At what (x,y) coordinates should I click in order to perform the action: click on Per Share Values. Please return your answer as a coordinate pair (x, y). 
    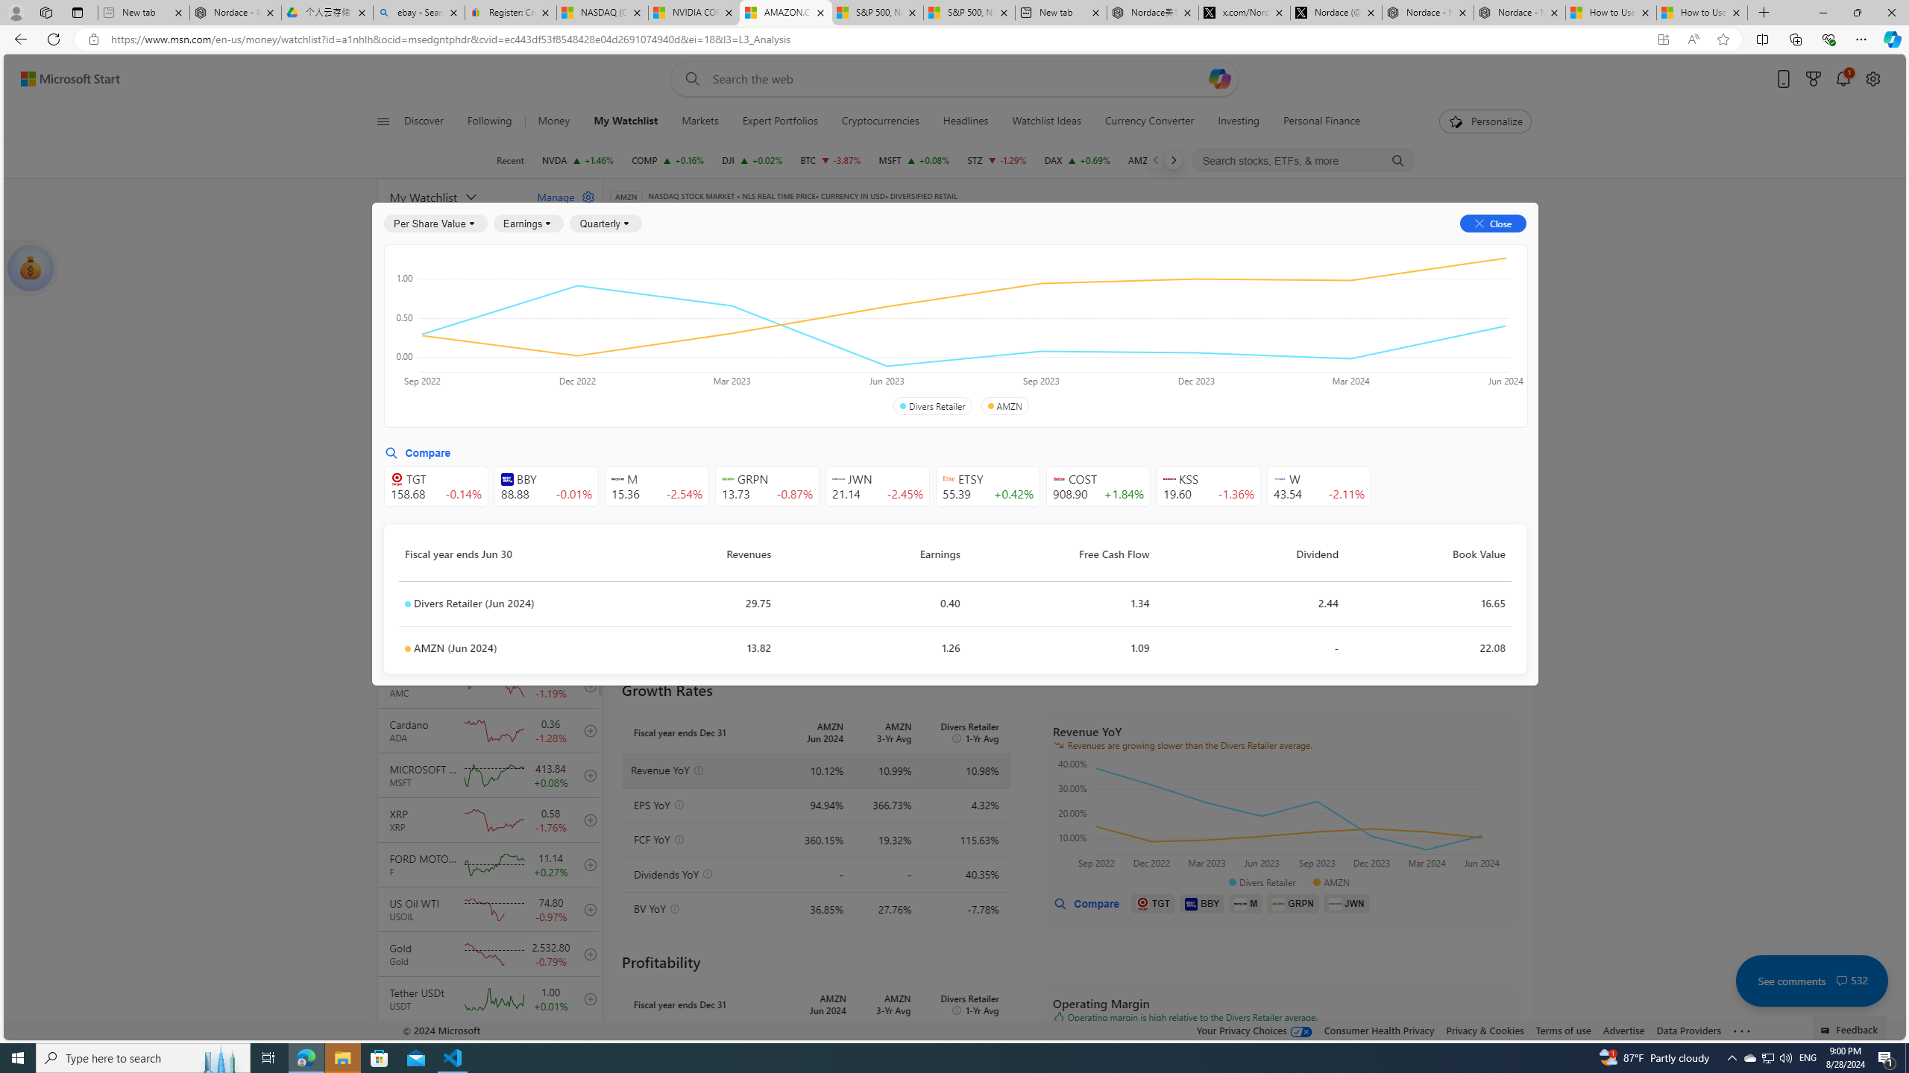
    Looking at the image, I should click on (697, 332).